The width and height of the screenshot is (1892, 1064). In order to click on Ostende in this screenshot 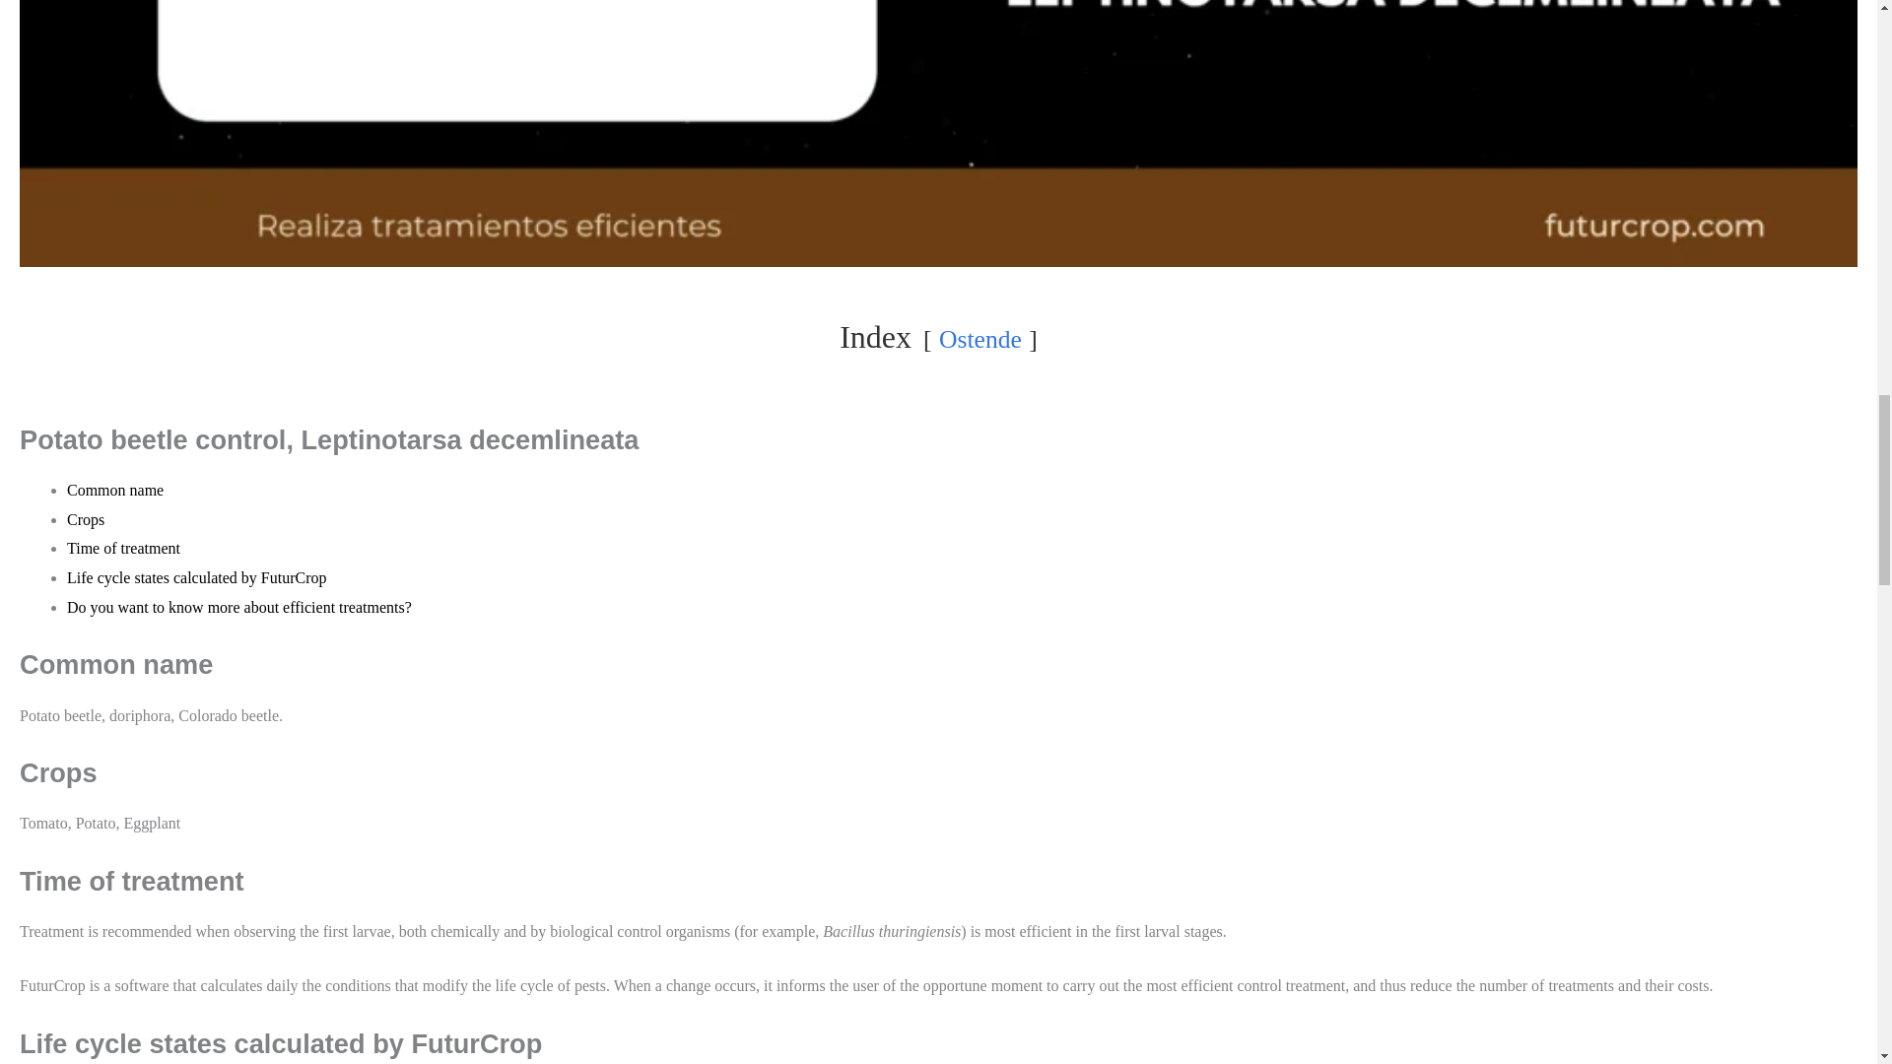, I will do `click(980, 339)`.